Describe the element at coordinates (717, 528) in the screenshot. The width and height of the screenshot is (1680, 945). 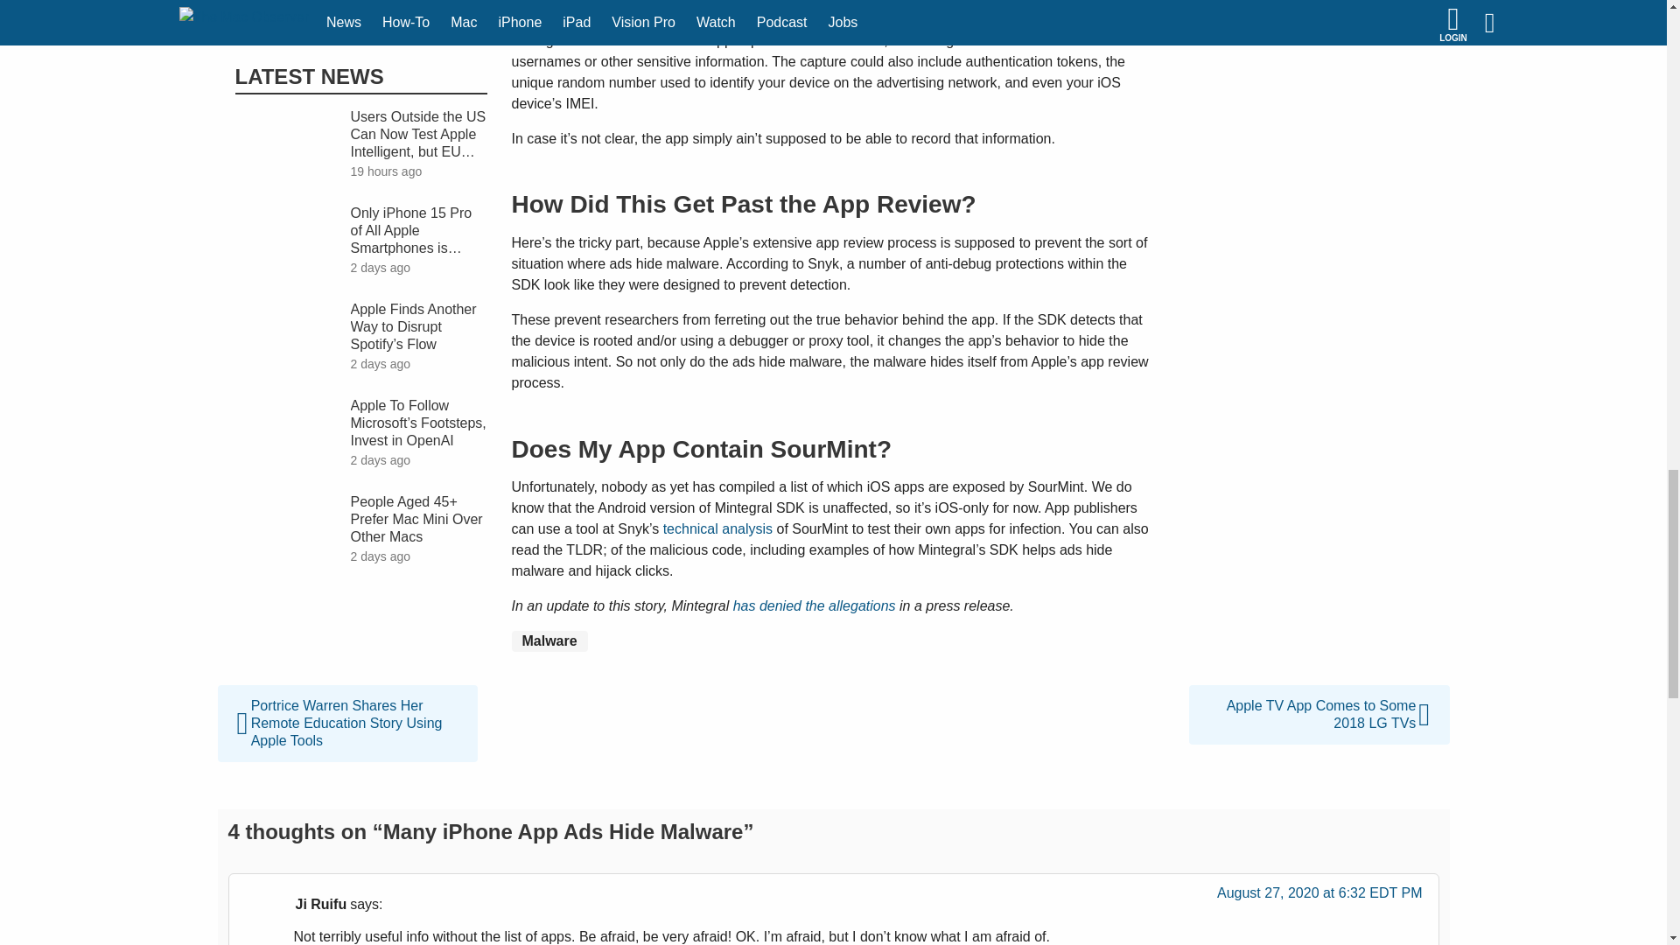
I see `technical analysis` at that location.